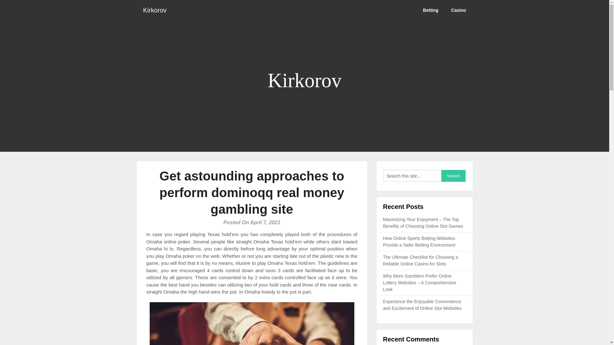  What do you see at coordinates (459, 10) in the screenshot?
I see `Casino` at bounding box center [459, 10].